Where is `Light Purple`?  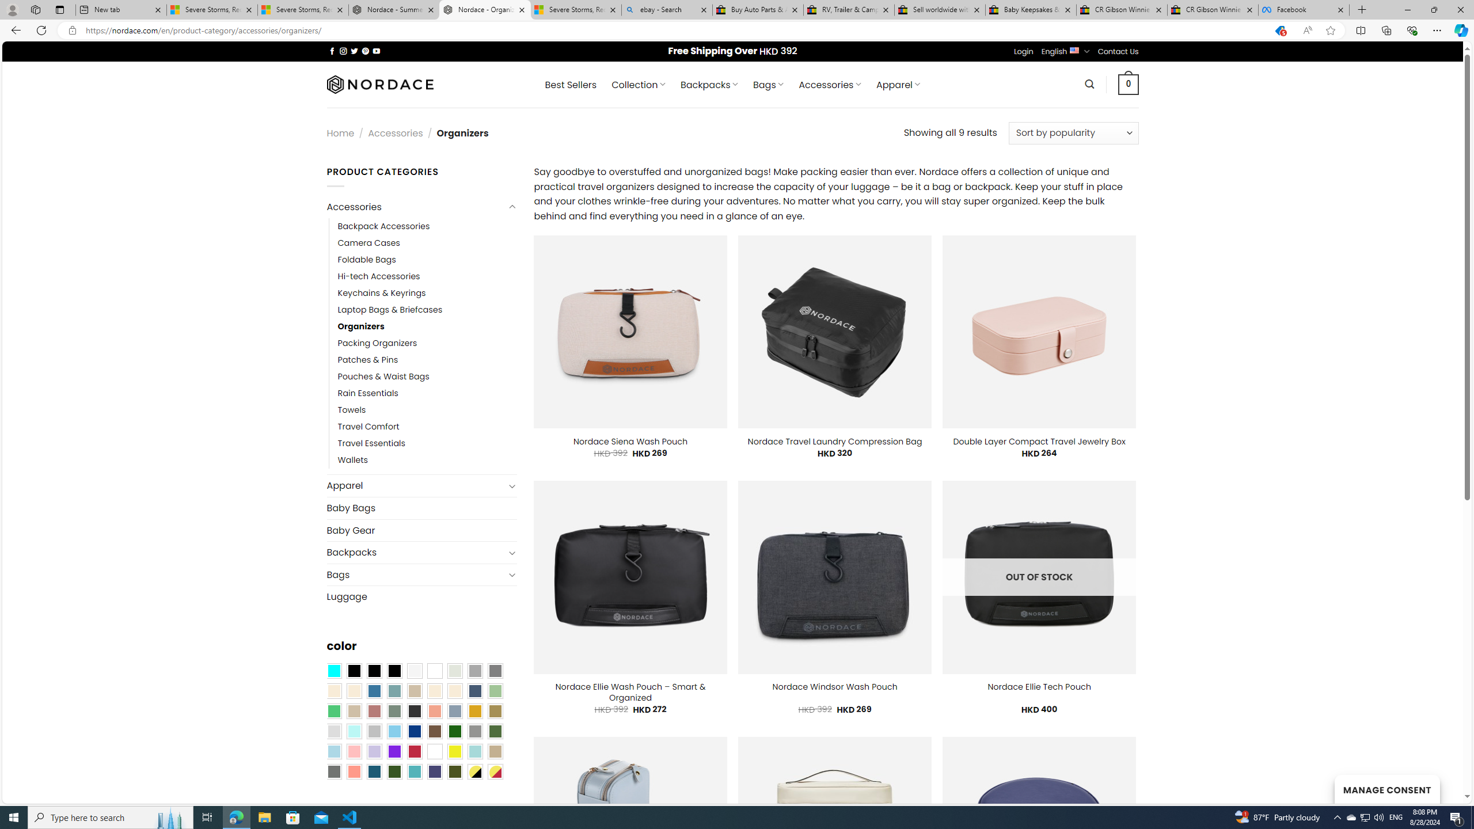
Light Purple is located at coordinates (374, 751).